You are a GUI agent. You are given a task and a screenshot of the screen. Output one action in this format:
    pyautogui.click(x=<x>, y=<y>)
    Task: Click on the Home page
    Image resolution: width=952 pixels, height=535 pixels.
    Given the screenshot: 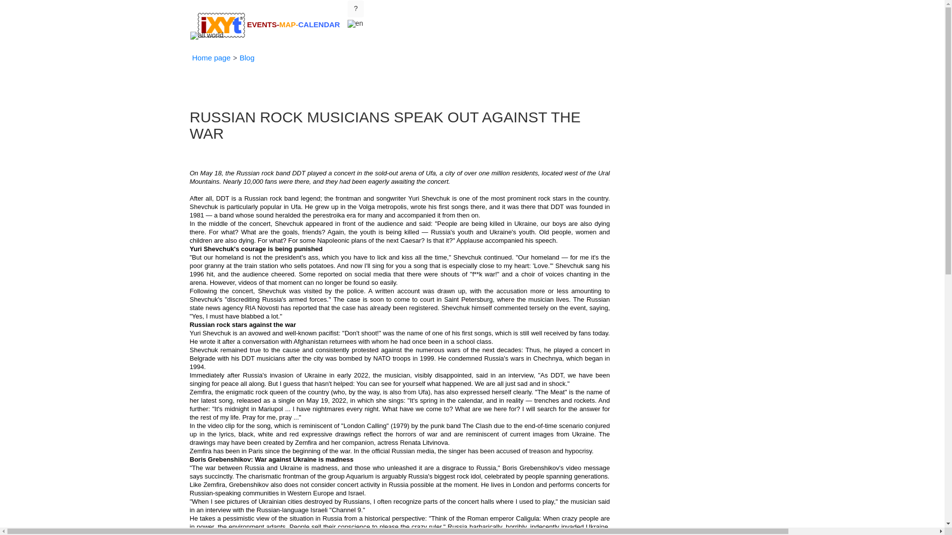 What is the action you would take?
    pyautogui.click(x=211, y=58)
    